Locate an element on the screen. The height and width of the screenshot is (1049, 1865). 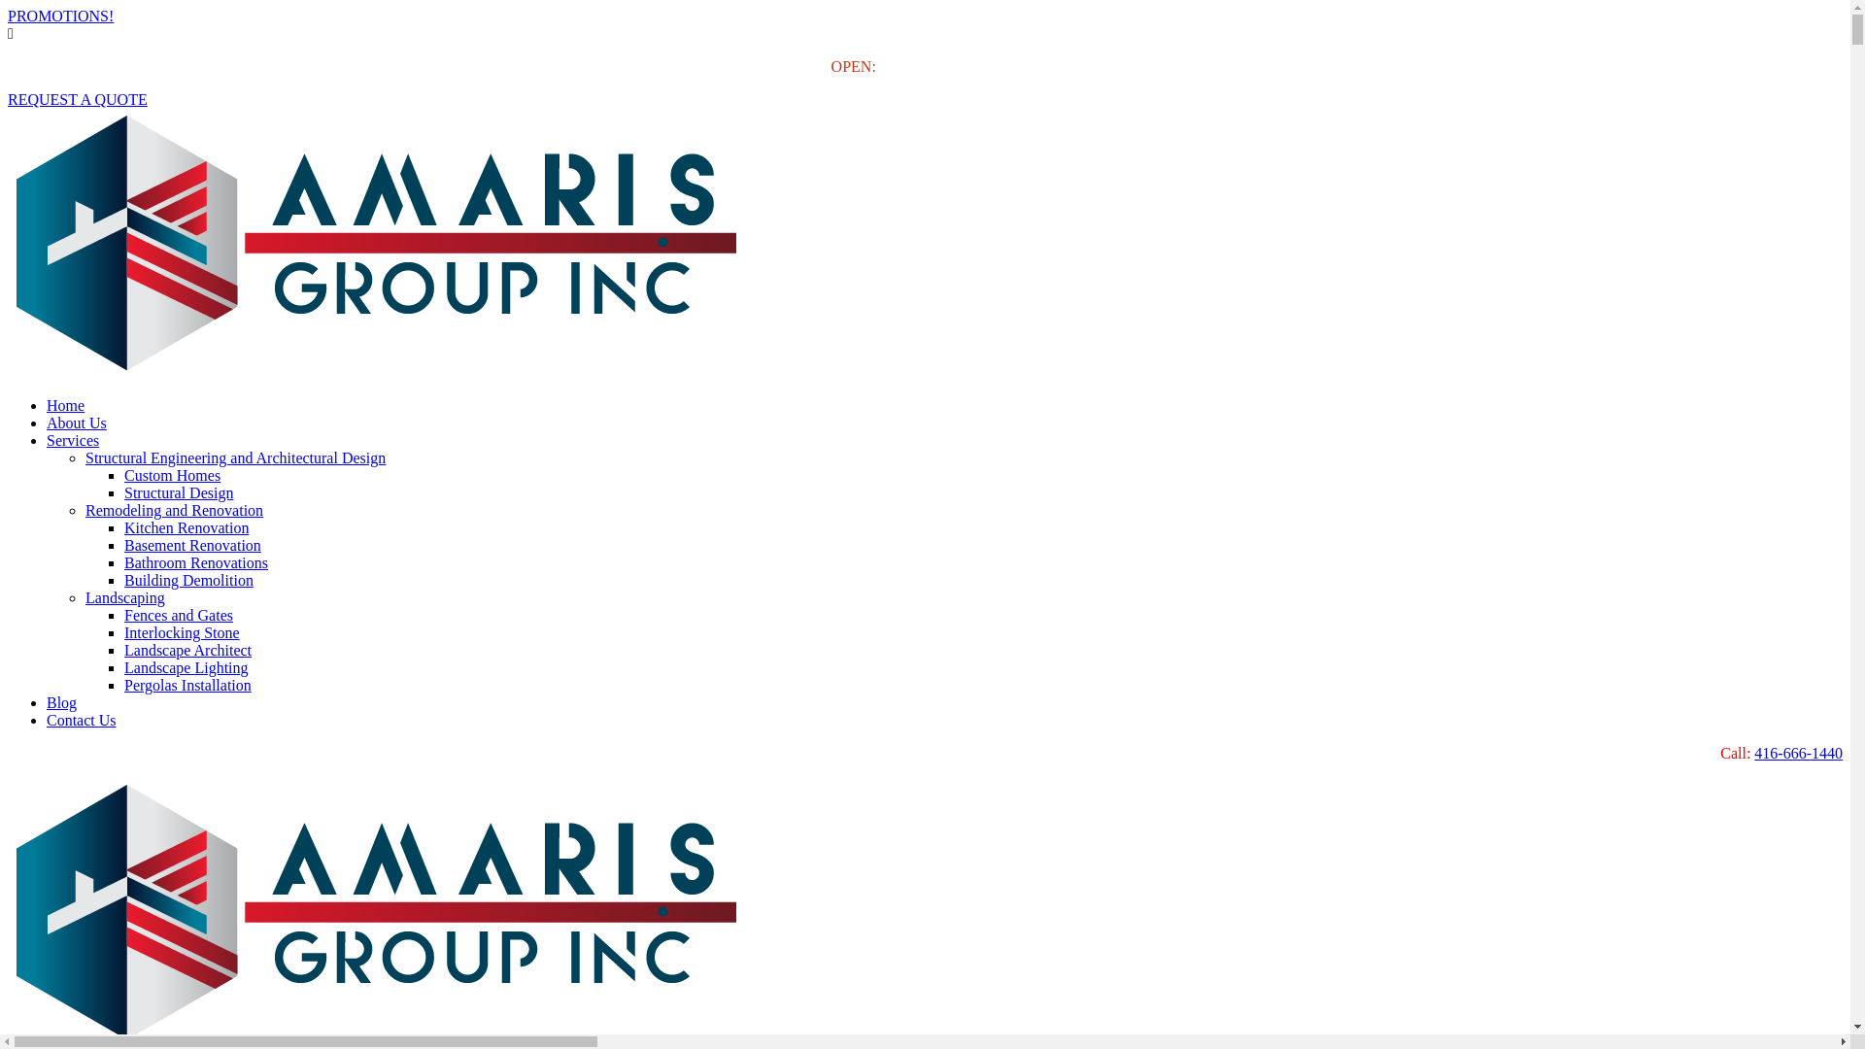
Pergolas Installation is located at coordinates (188, 686).